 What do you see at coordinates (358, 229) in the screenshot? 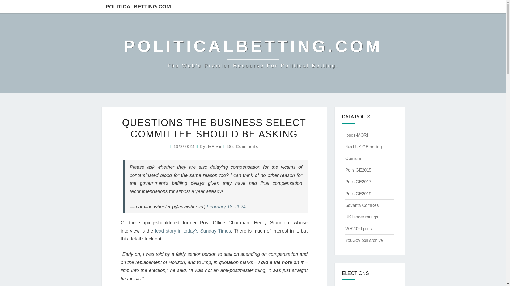
I see `WH2020 polls` at bounding box center [358, 229].